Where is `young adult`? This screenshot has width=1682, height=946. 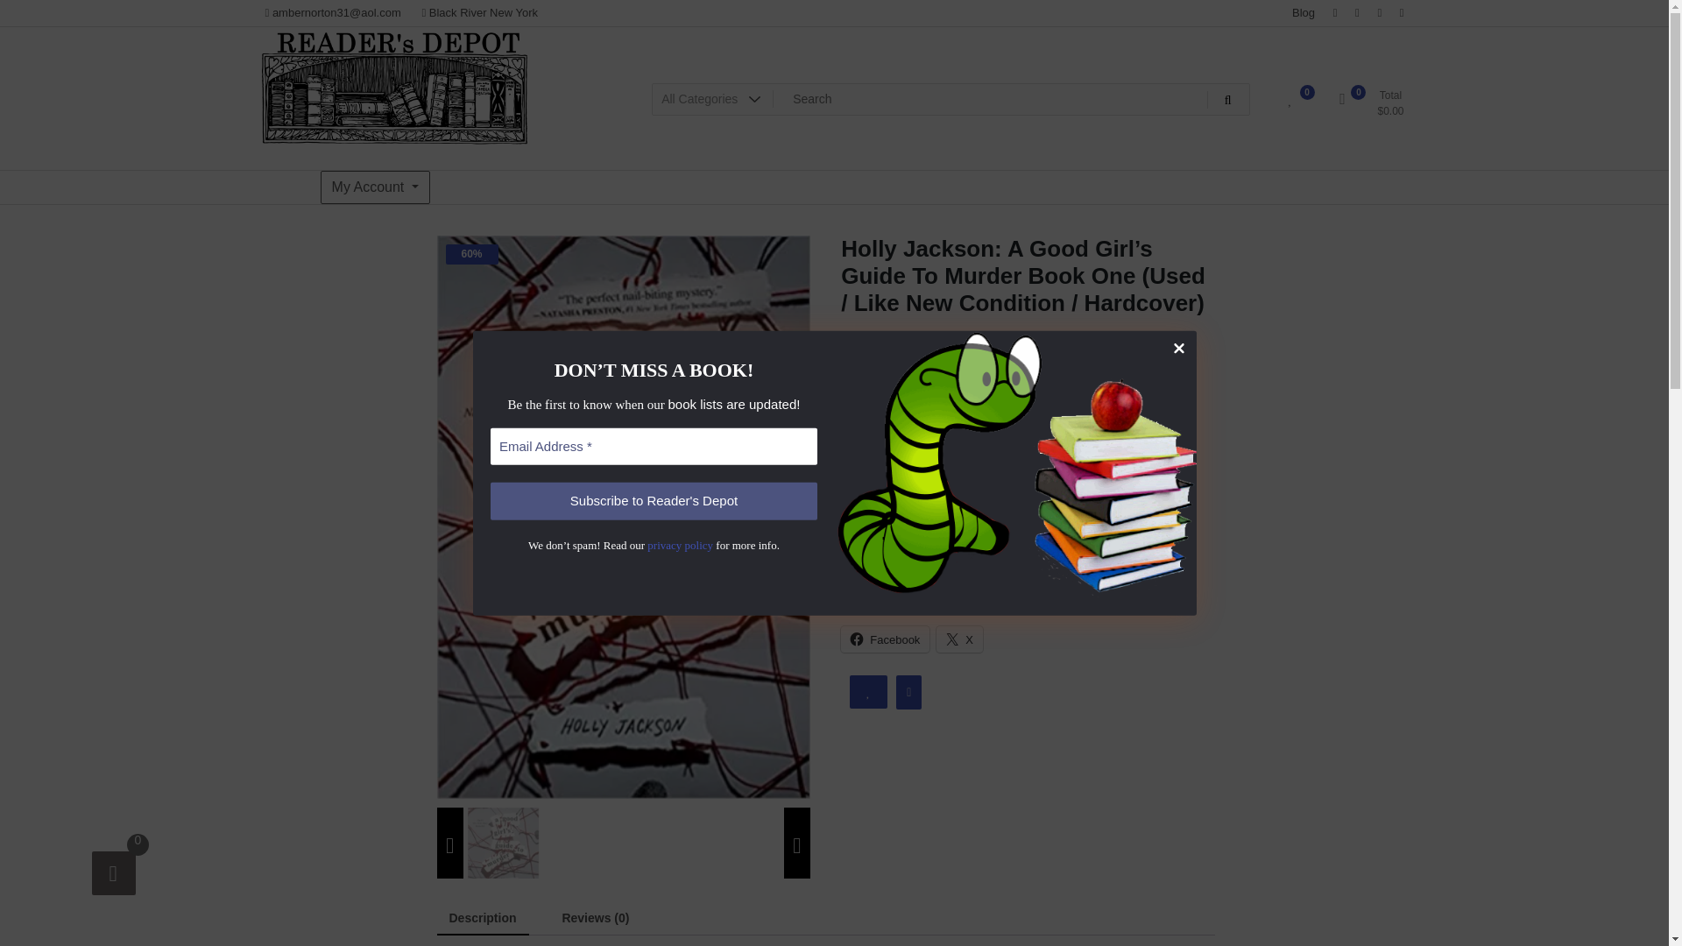 young adult is located at coordinates (1027, 546).